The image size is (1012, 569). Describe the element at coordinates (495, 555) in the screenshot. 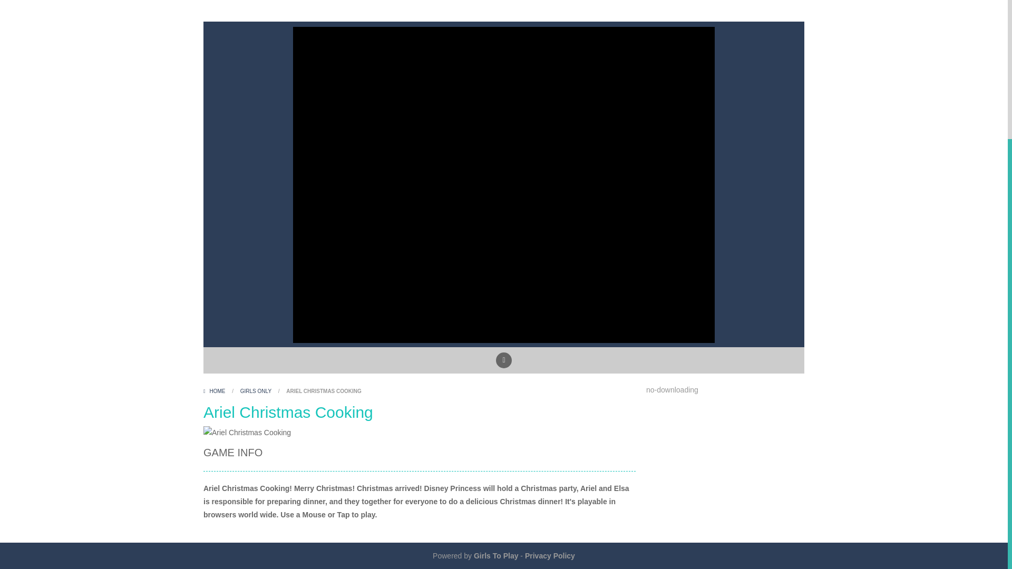

I see `Girls To Play` at that location.